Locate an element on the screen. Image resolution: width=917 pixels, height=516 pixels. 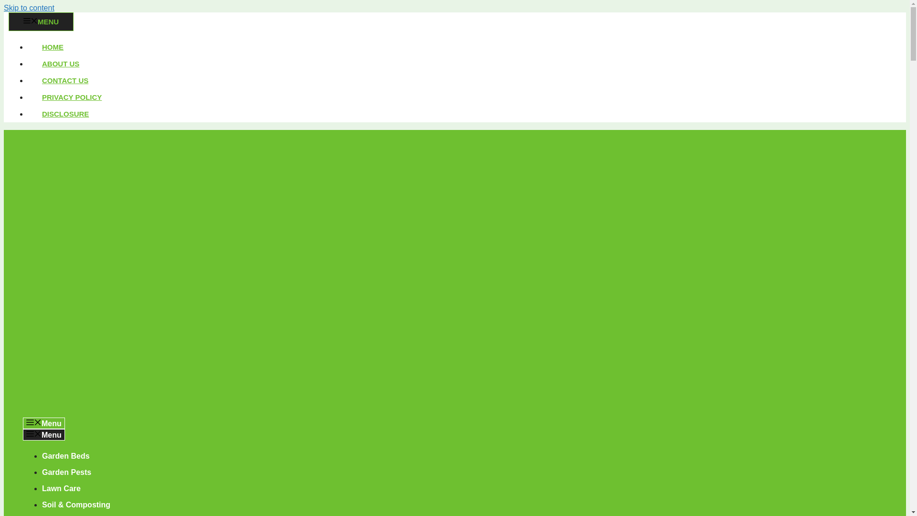
CONTACT US is located at coordinates (65, 80).